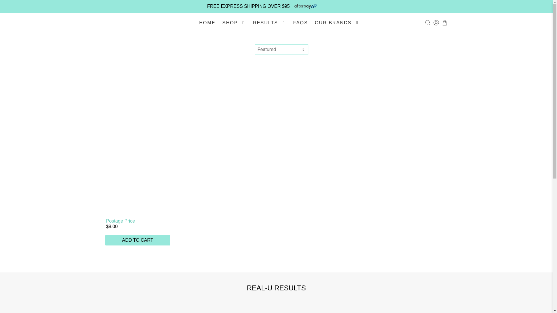 This screenshot has width=557, height=313. Describe the element at coordinates (301, 23) in the screenshot. I see `FAQS` at that location.